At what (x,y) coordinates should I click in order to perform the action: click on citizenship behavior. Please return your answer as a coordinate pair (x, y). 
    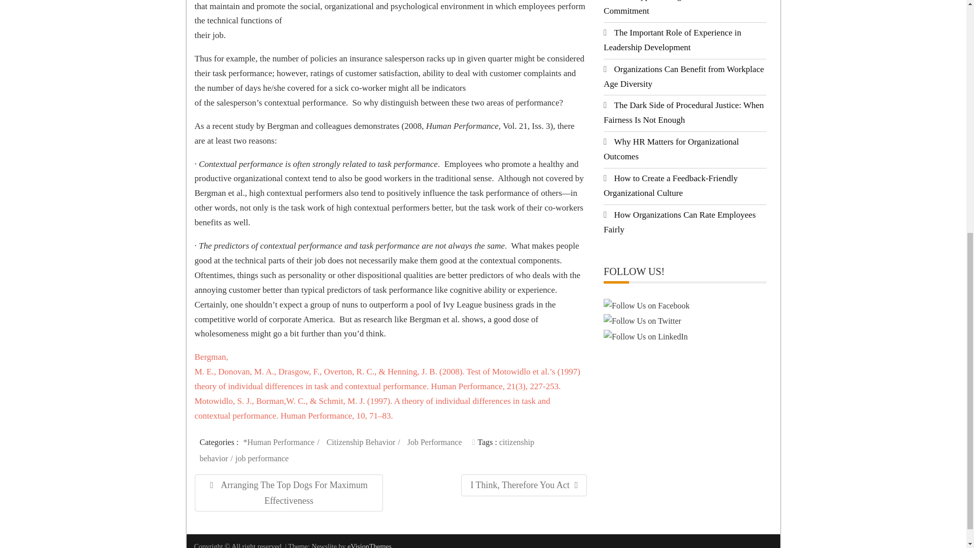
    Looking at the image, I should click on (367, 450).